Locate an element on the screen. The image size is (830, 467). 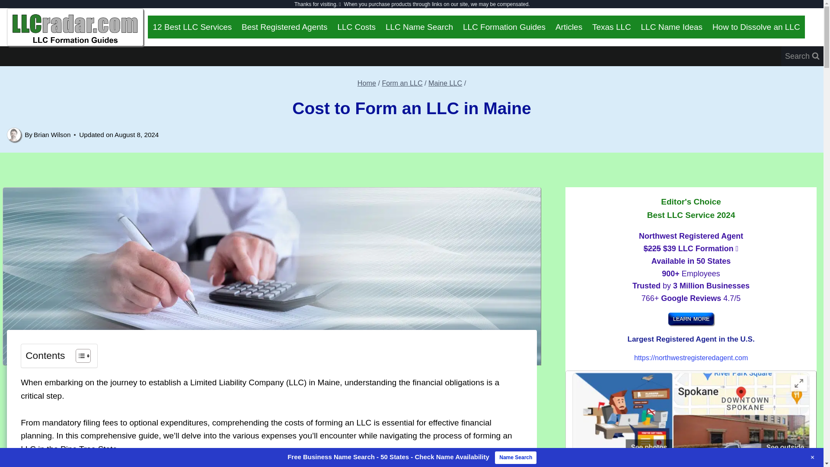
Brian Wilson is located at coordinates (52, 134).